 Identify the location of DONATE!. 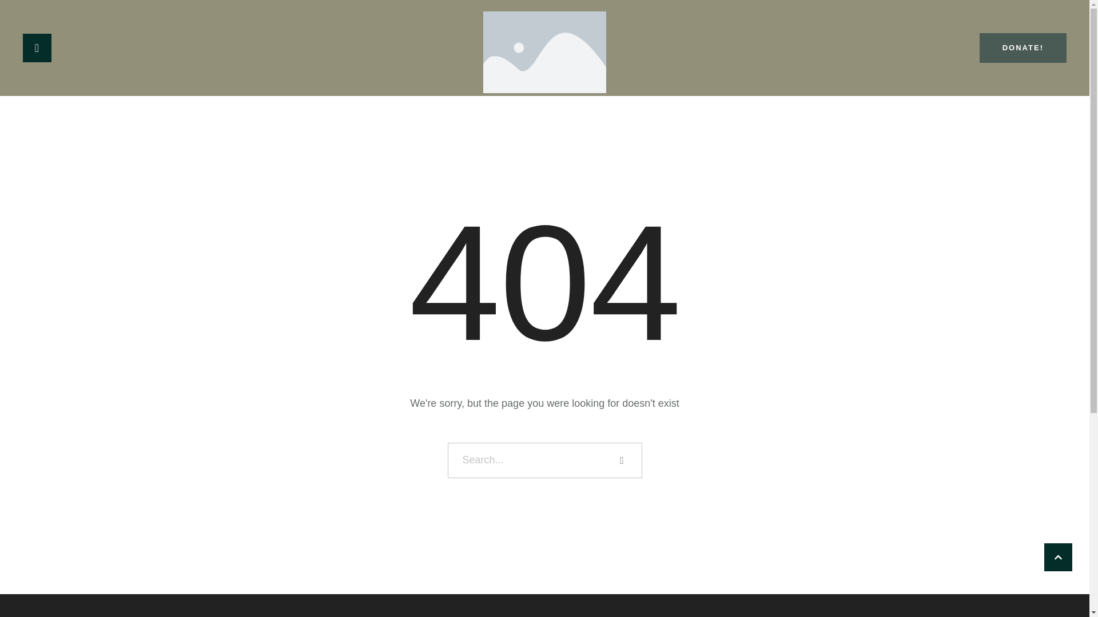
(1023, 48).